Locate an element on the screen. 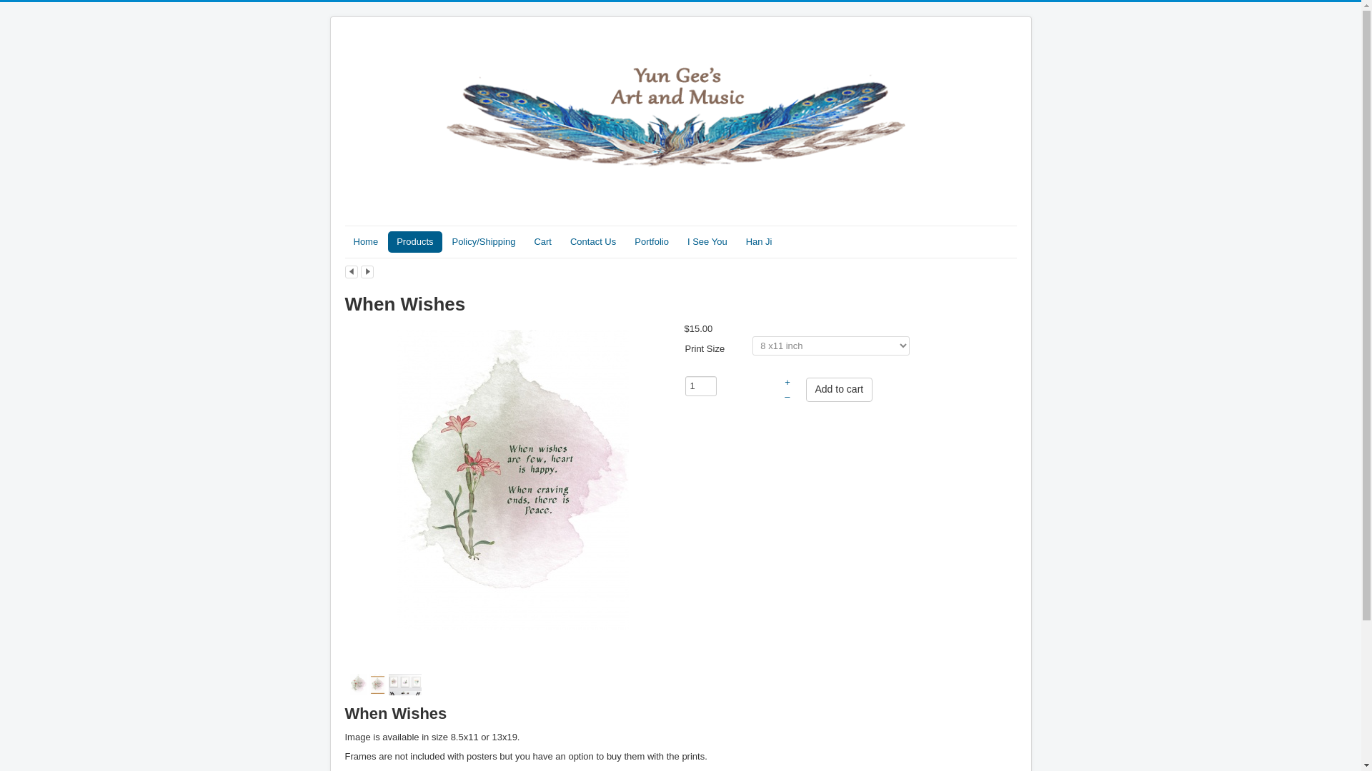 The image size is (1372, 771). Cart is located at coordinates (542, 242).